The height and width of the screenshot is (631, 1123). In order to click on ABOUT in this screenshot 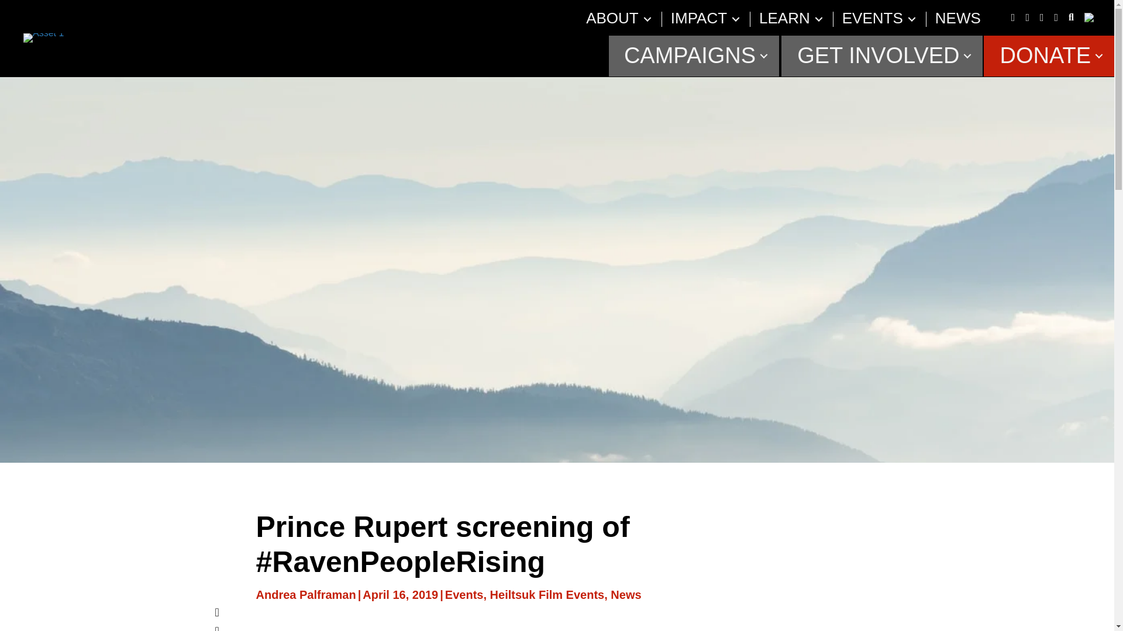, I will do `click(612, 19)`.